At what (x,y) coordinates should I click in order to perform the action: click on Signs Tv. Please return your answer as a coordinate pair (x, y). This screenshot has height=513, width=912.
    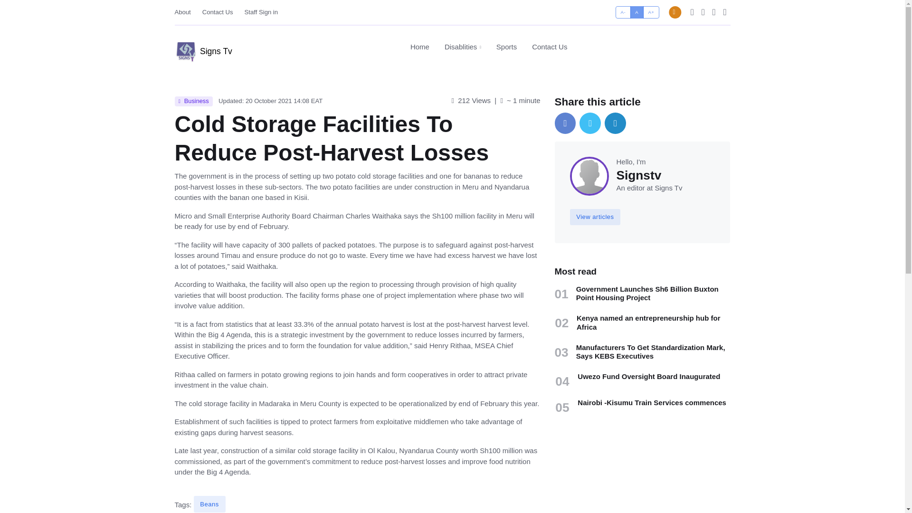
    Looking at the image, I should click on (218, 12).